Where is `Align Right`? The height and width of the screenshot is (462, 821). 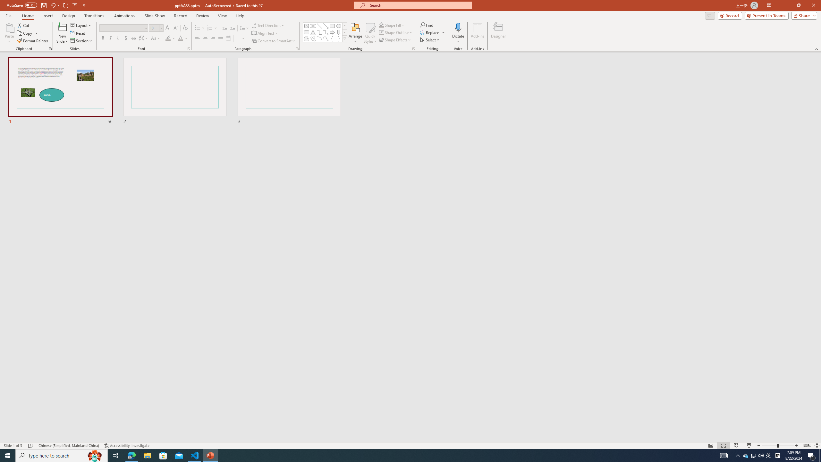
Align Right is located at coordinates (213, 38).